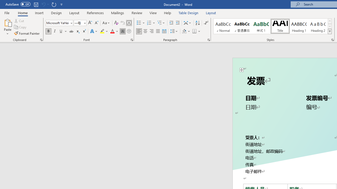  I want to click on Can't Undo, so click(45, 4).